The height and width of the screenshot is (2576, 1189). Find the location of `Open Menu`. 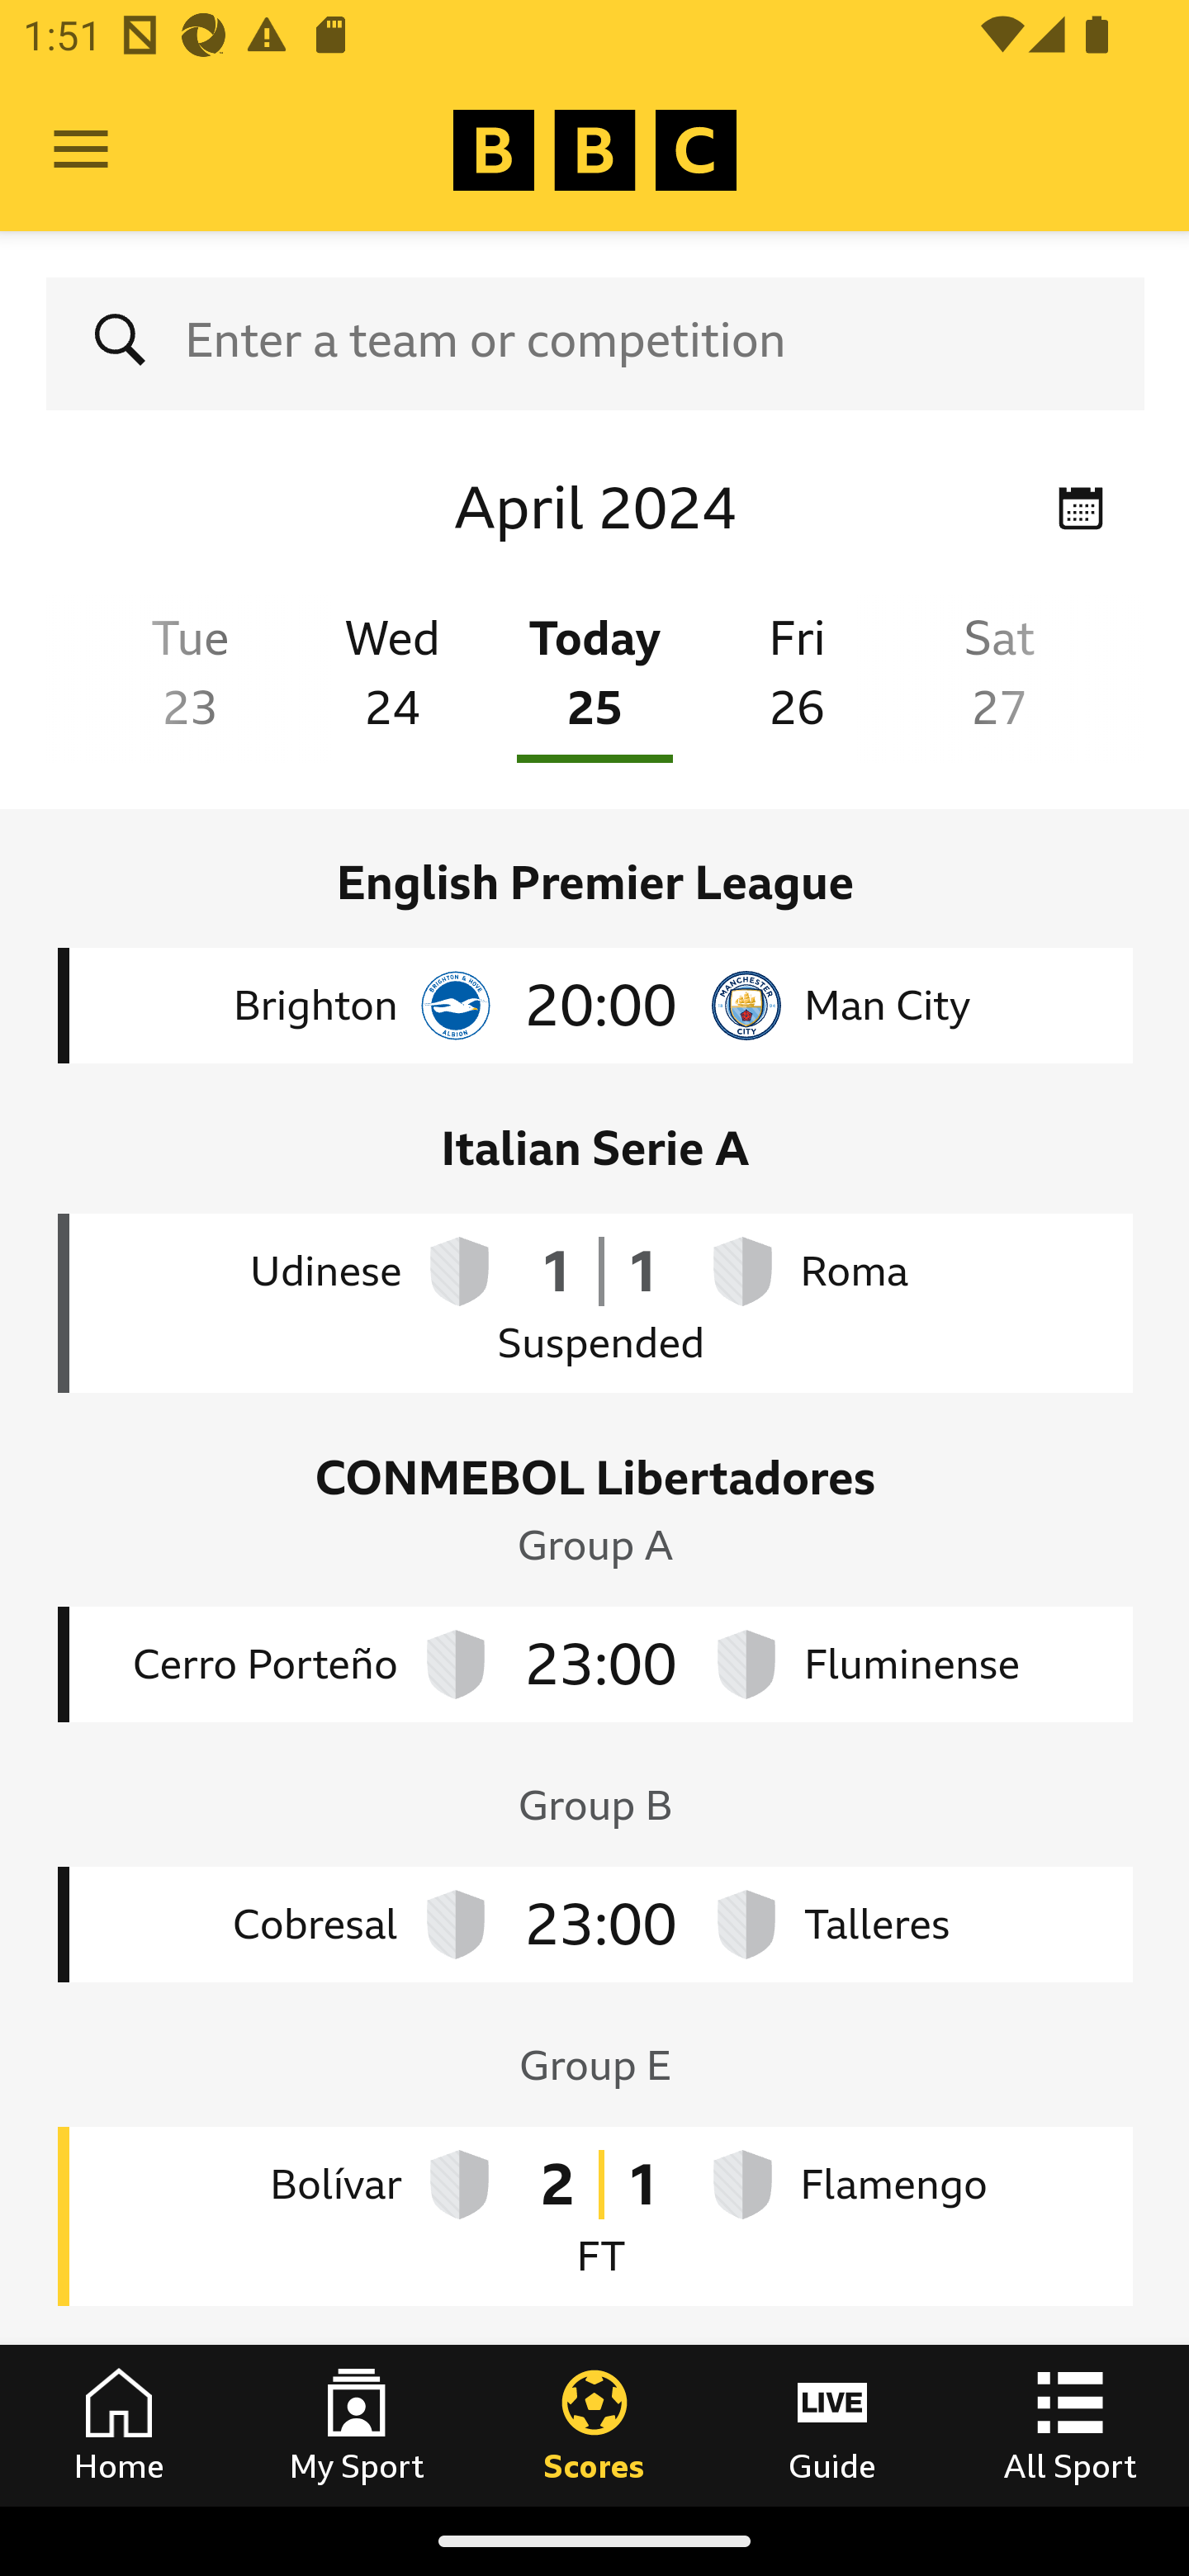

Open Menu is located at coordinates (81, 150).